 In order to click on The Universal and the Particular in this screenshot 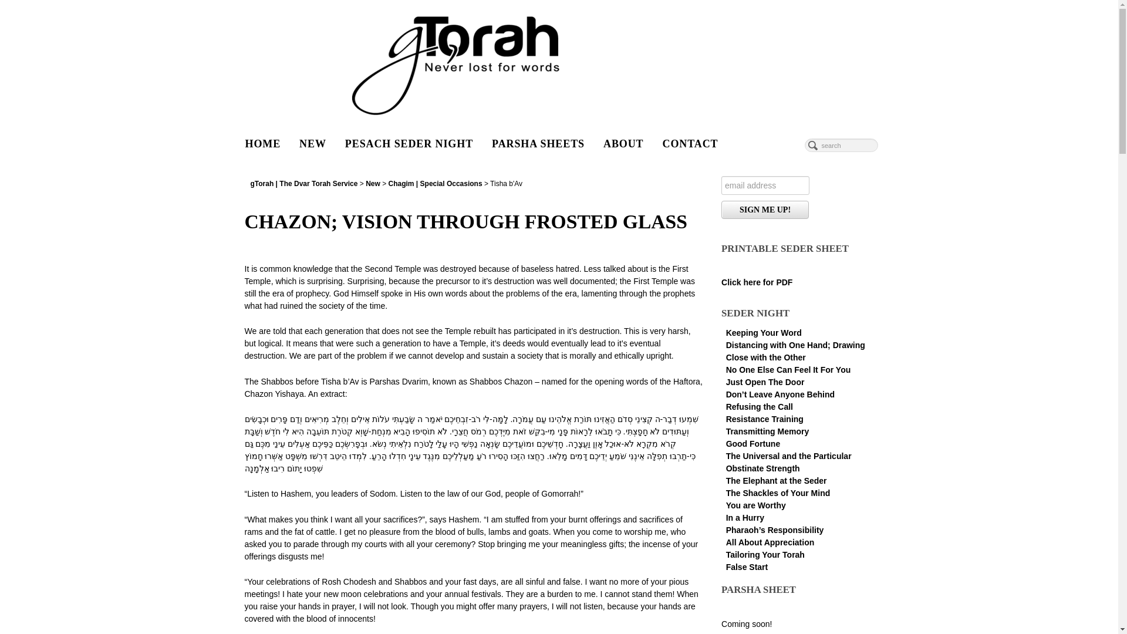, I will do `click(789, 456)`.